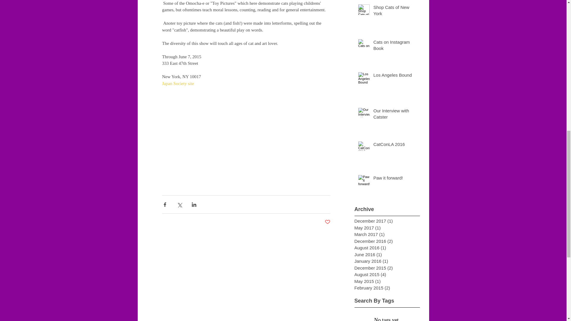  I want to click on Our Interview with Catster, so click(395, 115).